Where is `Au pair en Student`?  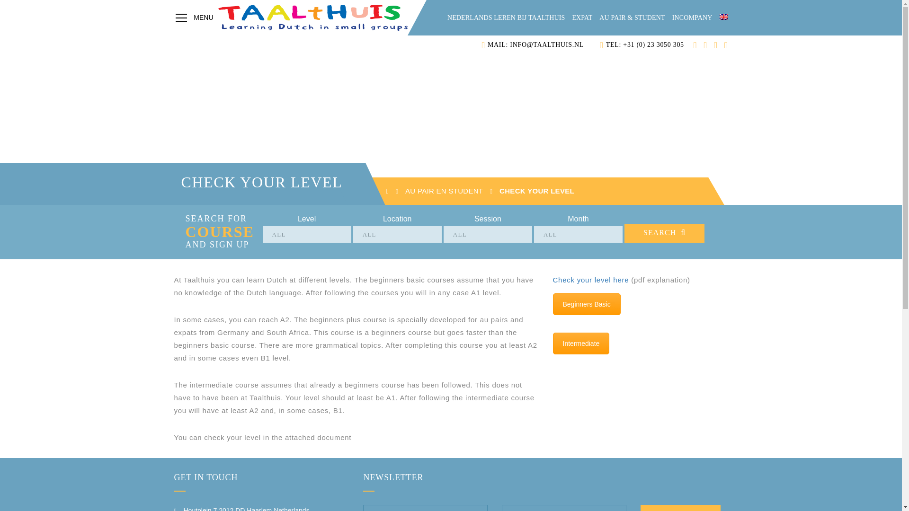 Au pair en Student is located at coordinates (444, 191).